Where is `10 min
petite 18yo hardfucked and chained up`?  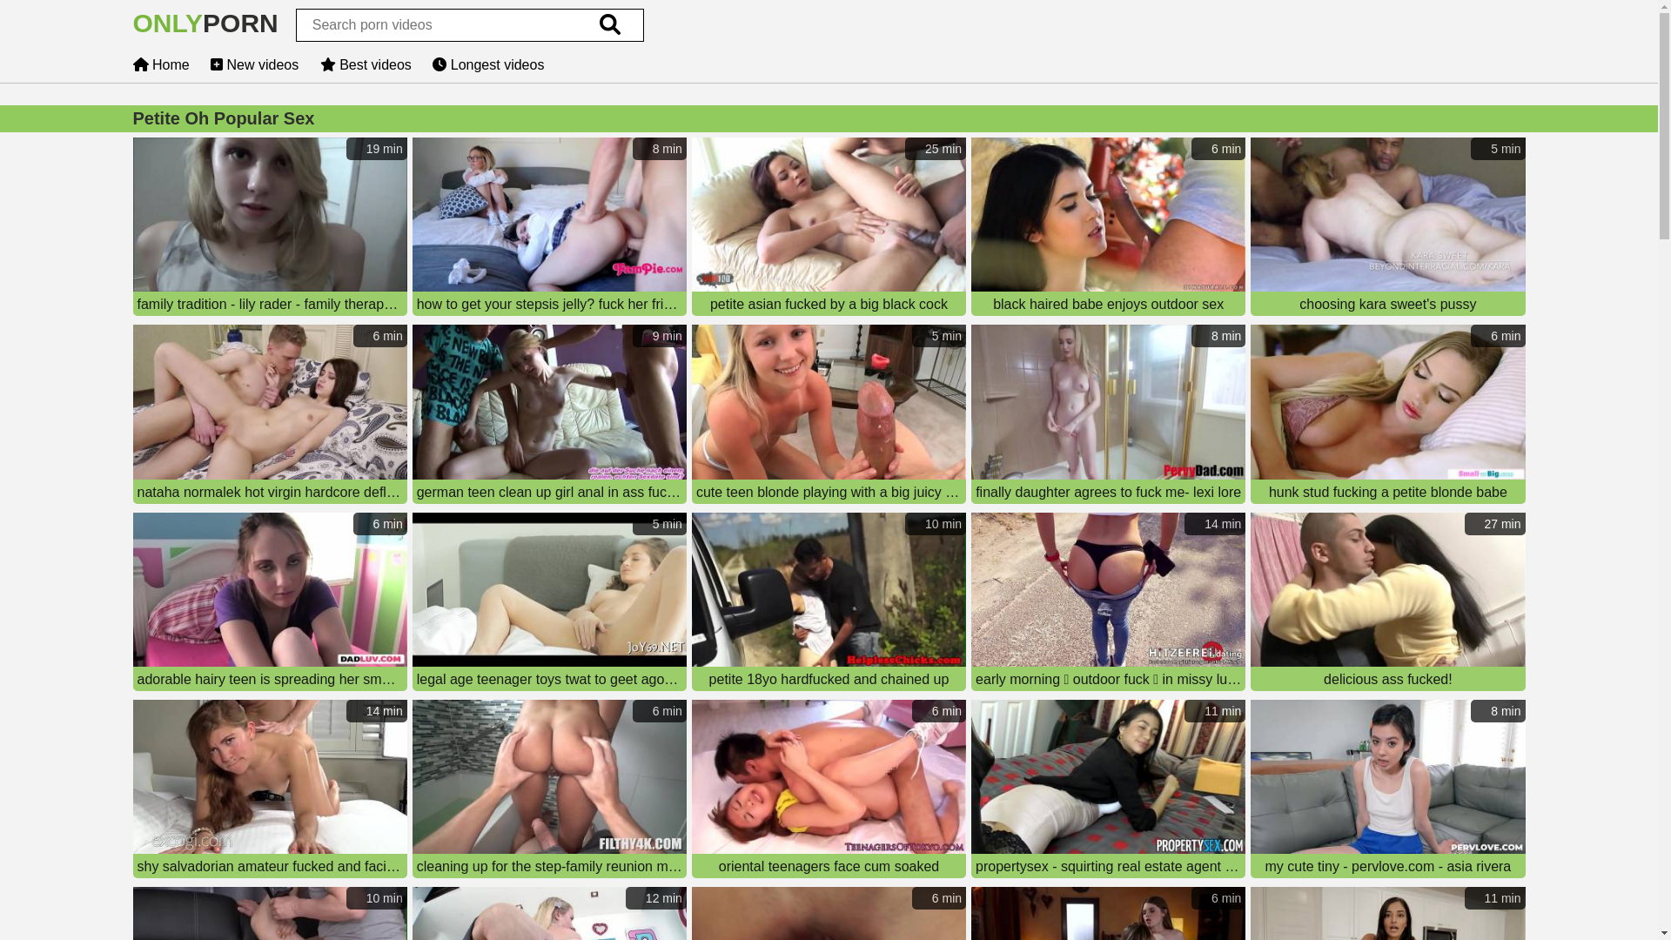 10 min
petite 18yo hardfucked and chained up is located at coordinates (829, 604).